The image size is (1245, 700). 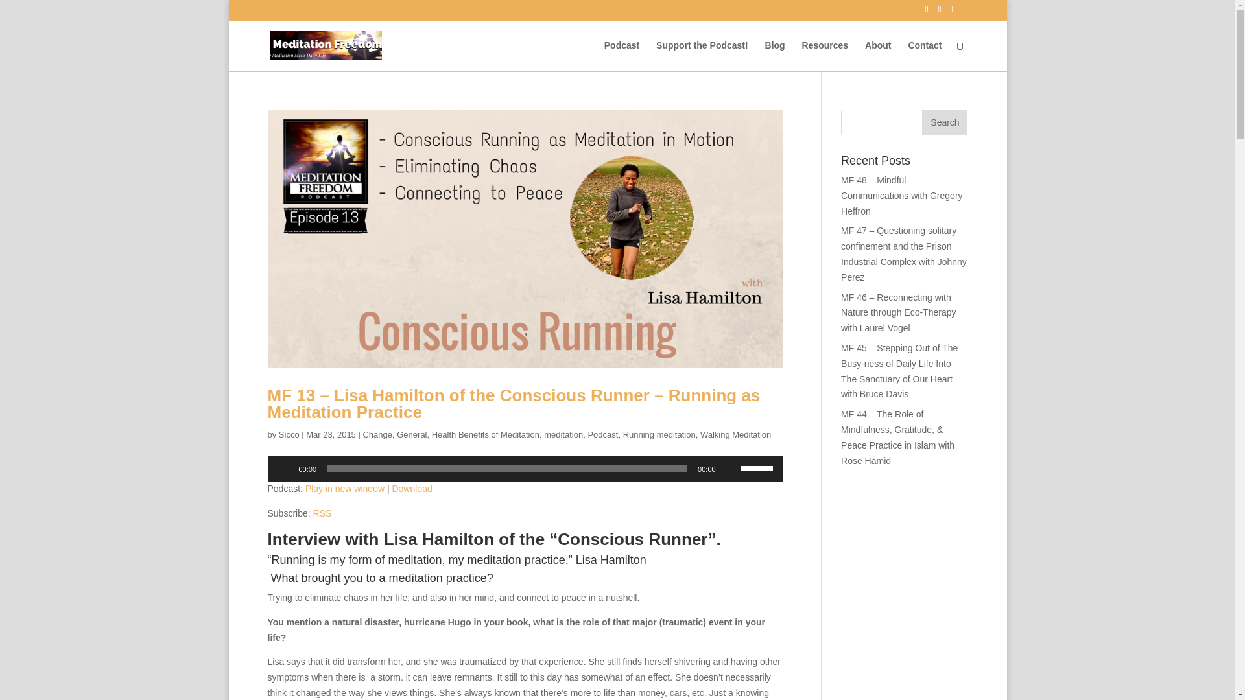 I want to click on Resources, so click(x=825, y=56).